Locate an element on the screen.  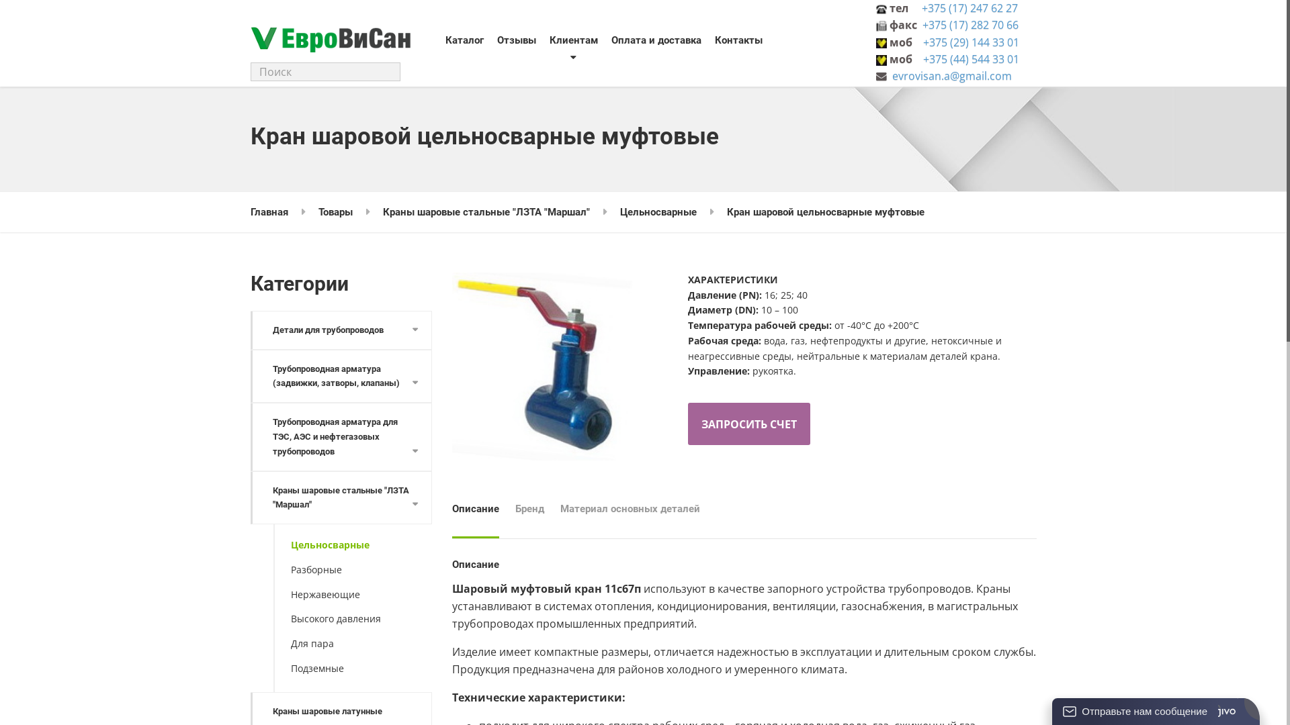
2 is located at coordinates (554, 367).